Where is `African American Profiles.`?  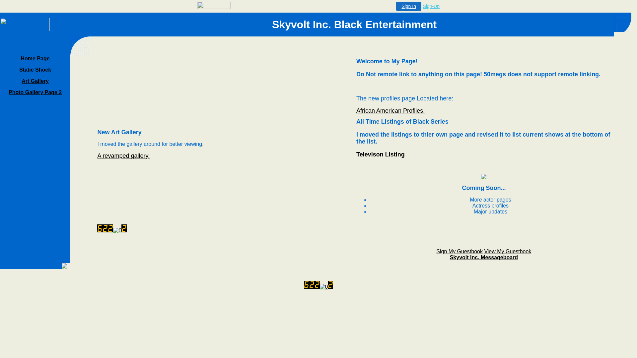
African American Profiles. is located at coordinates (390, 111).